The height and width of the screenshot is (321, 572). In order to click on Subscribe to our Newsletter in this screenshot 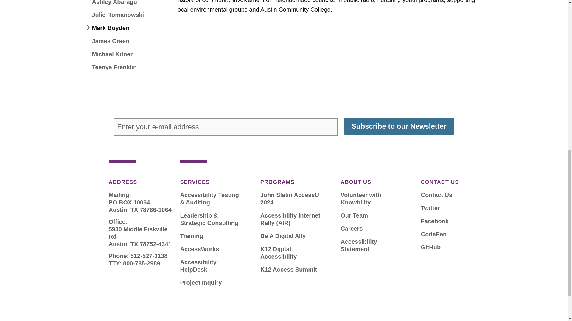, I will do `click(399, 126)`.